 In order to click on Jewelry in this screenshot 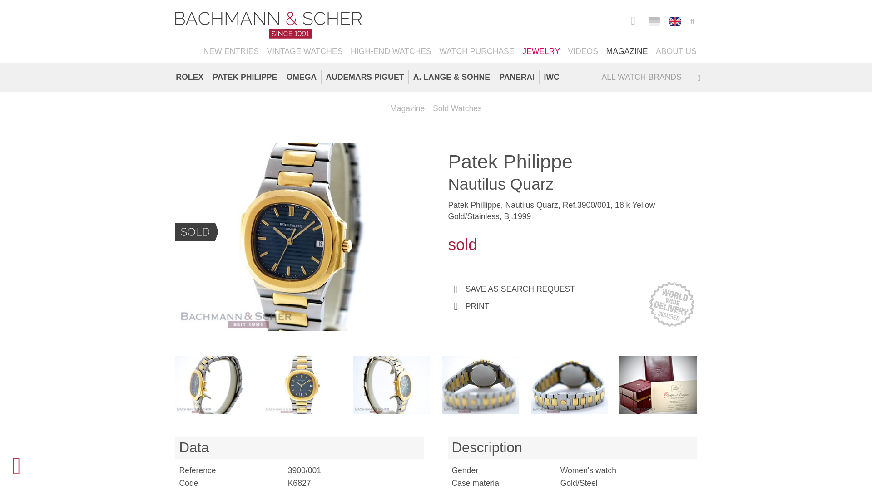, I will do `click(541, 52)`.